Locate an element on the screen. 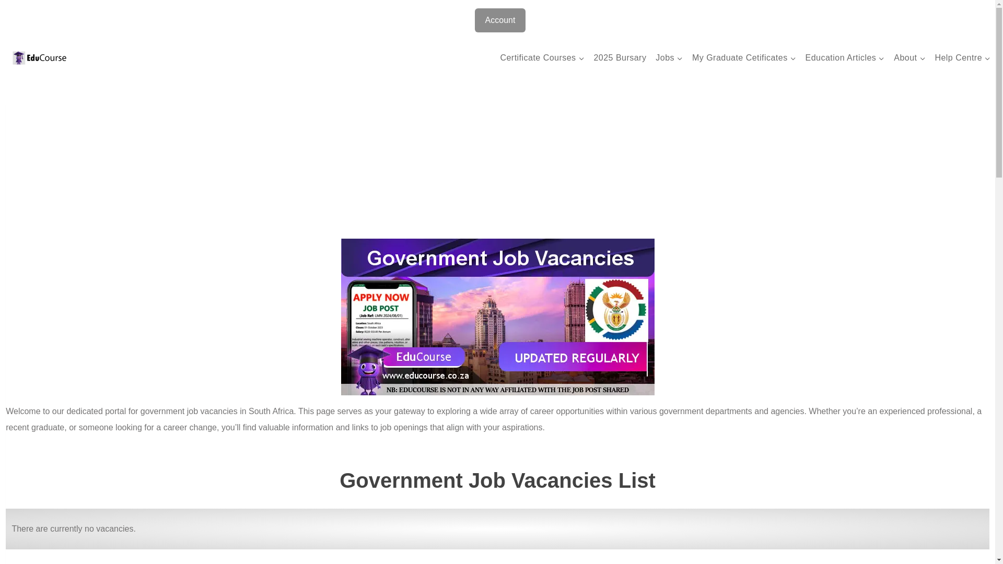 This screenshot has height=564, width=1003. Jobs is located at coordinates (669, 58).